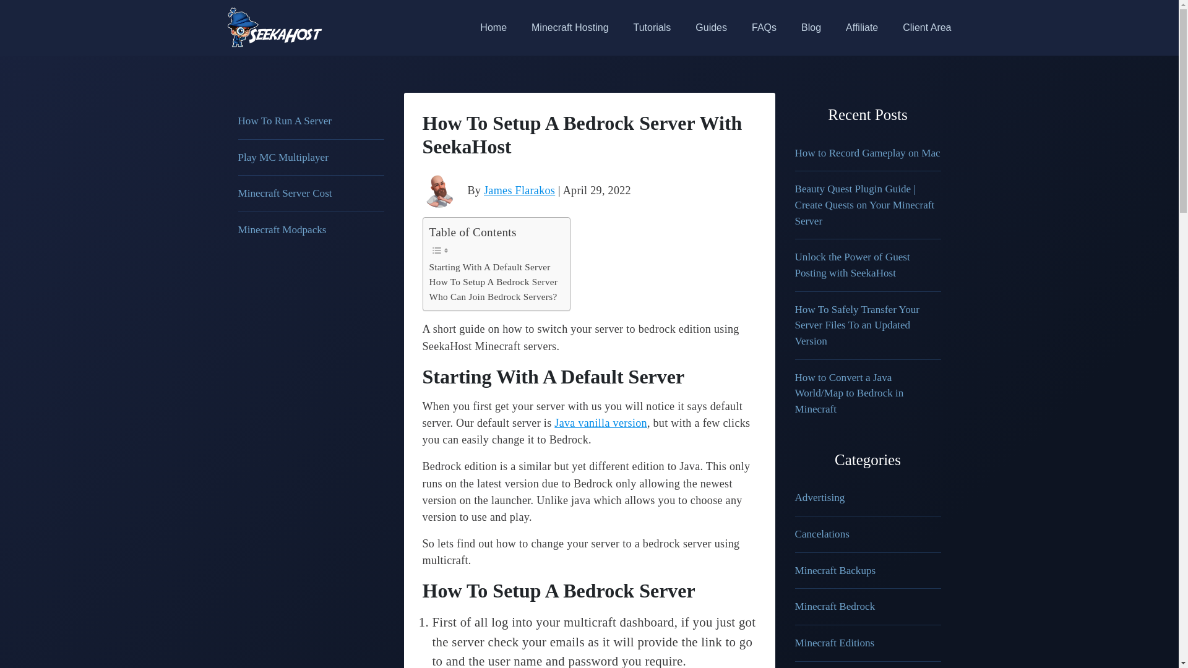 This screenshot has width=1188, height=668. What do you see at coordinates (494, 281) in the screenshot?
I see `How To Setup A Bedrock Server` at bounding box center [494, 281].